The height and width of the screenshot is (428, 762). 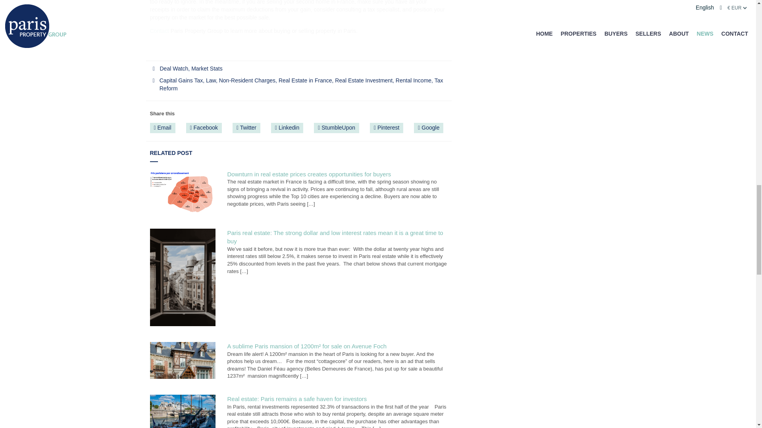 What do you see at coordinates (163, 128) in the screenshot?
I see `Email` at bounding box center [163, 128].